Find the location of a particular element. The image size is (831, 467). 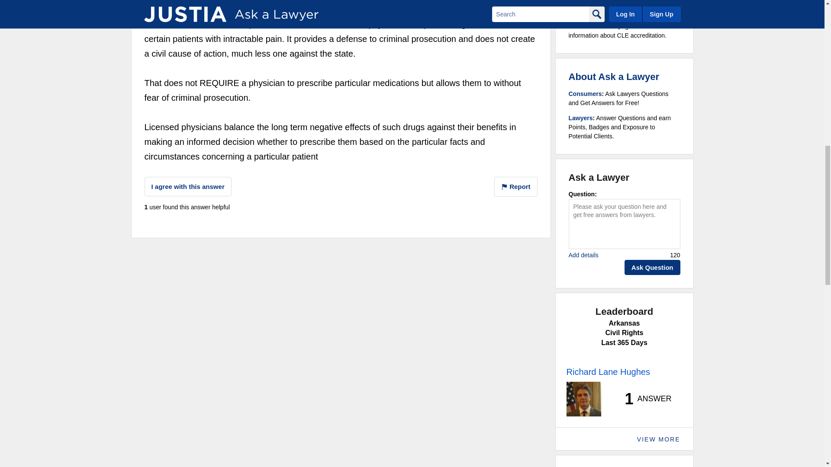

Ask a Lawyer - FAQs - Lawyers is located at coordinates (581, 118).